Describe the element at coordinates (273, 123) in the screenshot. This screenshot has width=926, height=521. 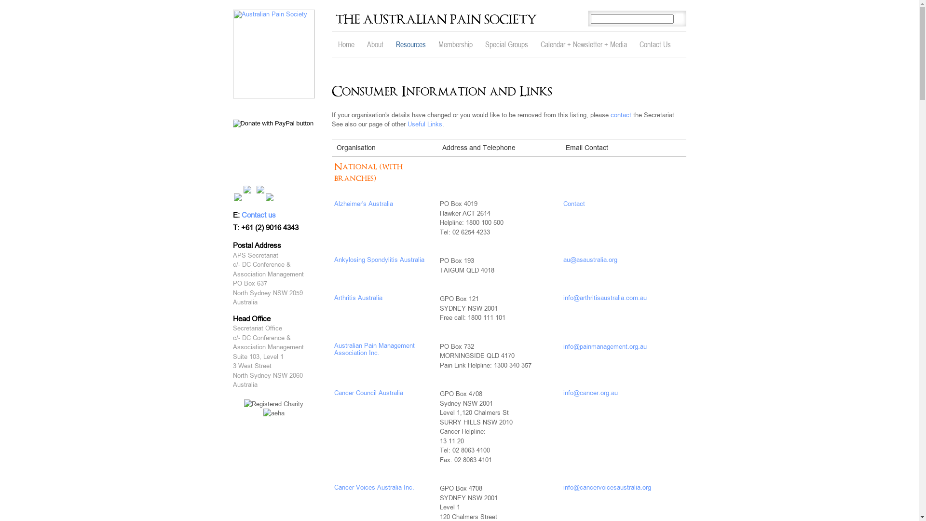
I see `PayPal - The safer, easier way to pay online!` at that location.